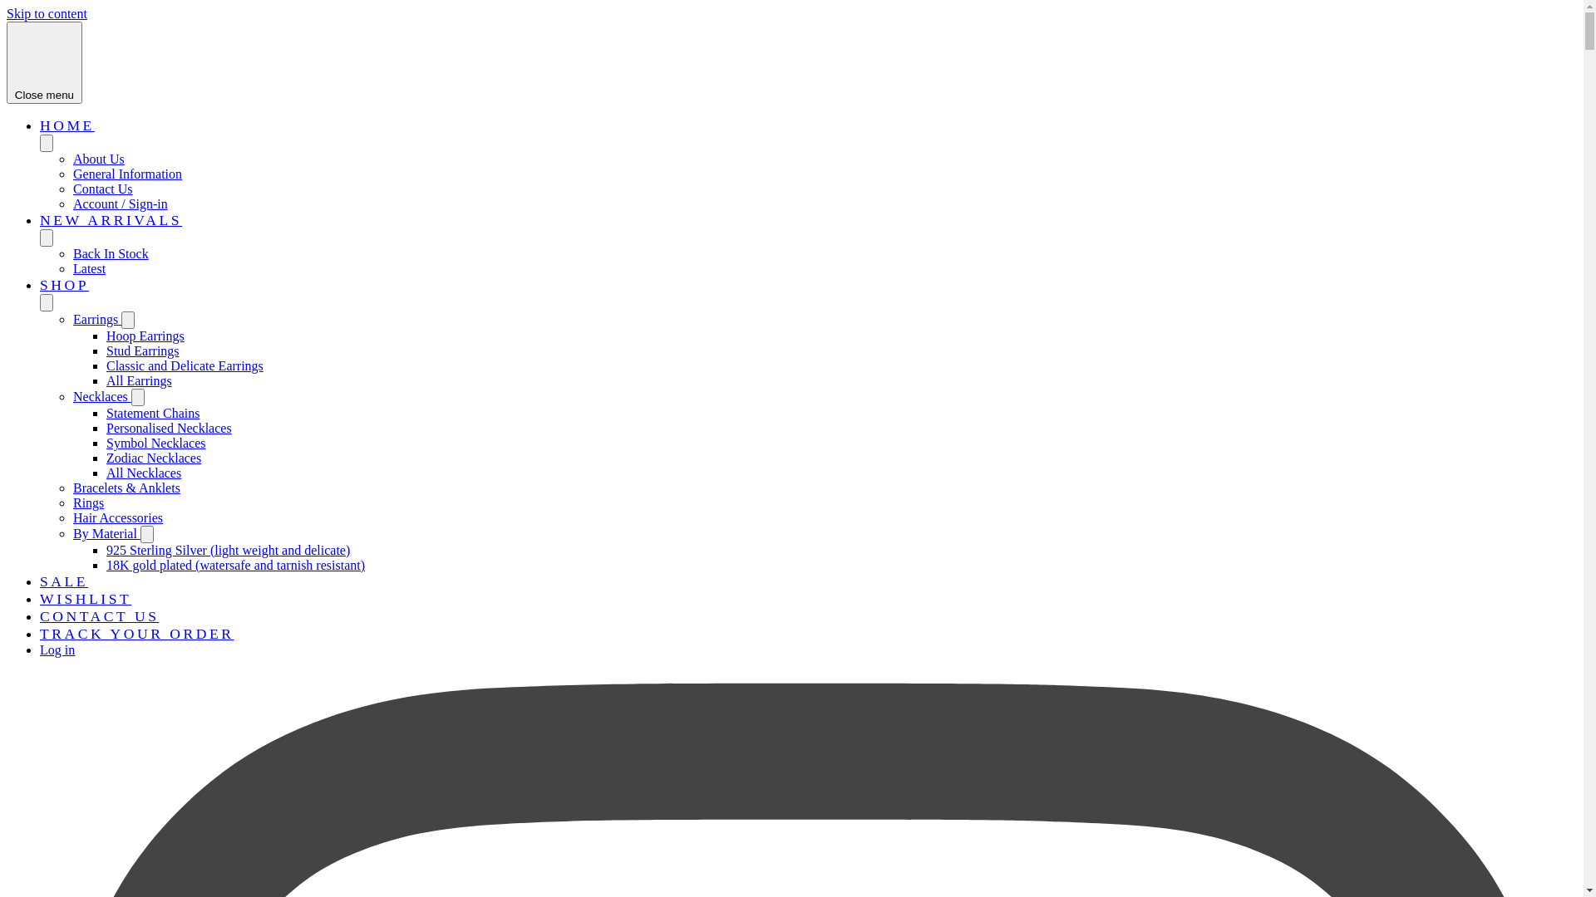 This screenshot has height=897, width=1596. Describe the element at coordinates (90, 269) in the screenshot. I see `Latest` at that location.